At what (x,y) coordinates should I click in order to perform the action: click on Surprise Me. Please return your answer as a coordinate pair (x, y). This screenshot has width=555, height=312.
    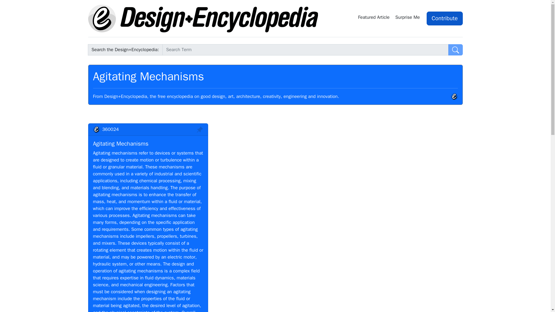
    Looking at the image, I should click on (409, 18).